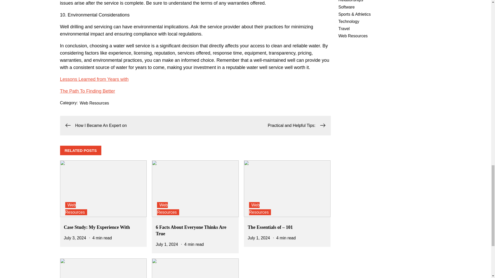 Image resolution: width=495 pixels, height=278 pixels. I want to click on Web Resources, so click(76, 208).